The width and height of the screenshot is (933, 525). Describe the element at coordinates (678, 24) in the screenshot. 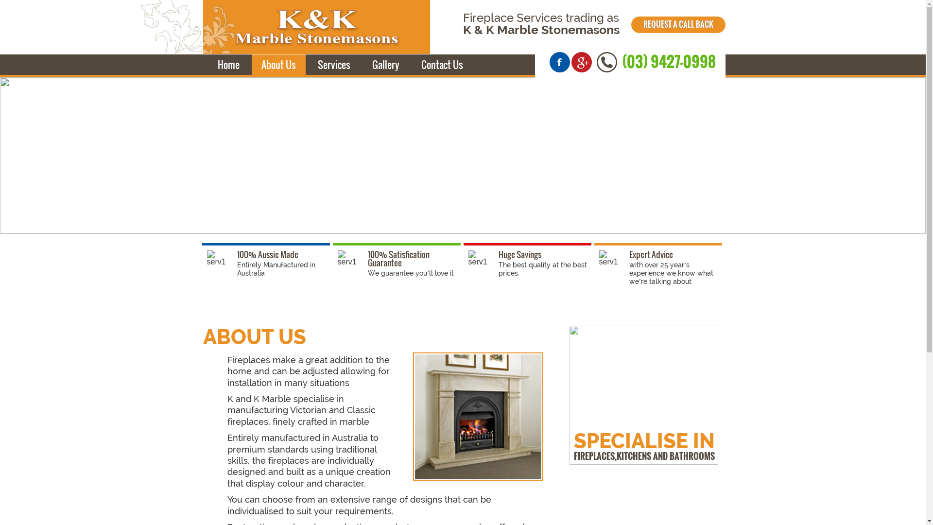

I see `REQUEST A CALL BACK` at that location.